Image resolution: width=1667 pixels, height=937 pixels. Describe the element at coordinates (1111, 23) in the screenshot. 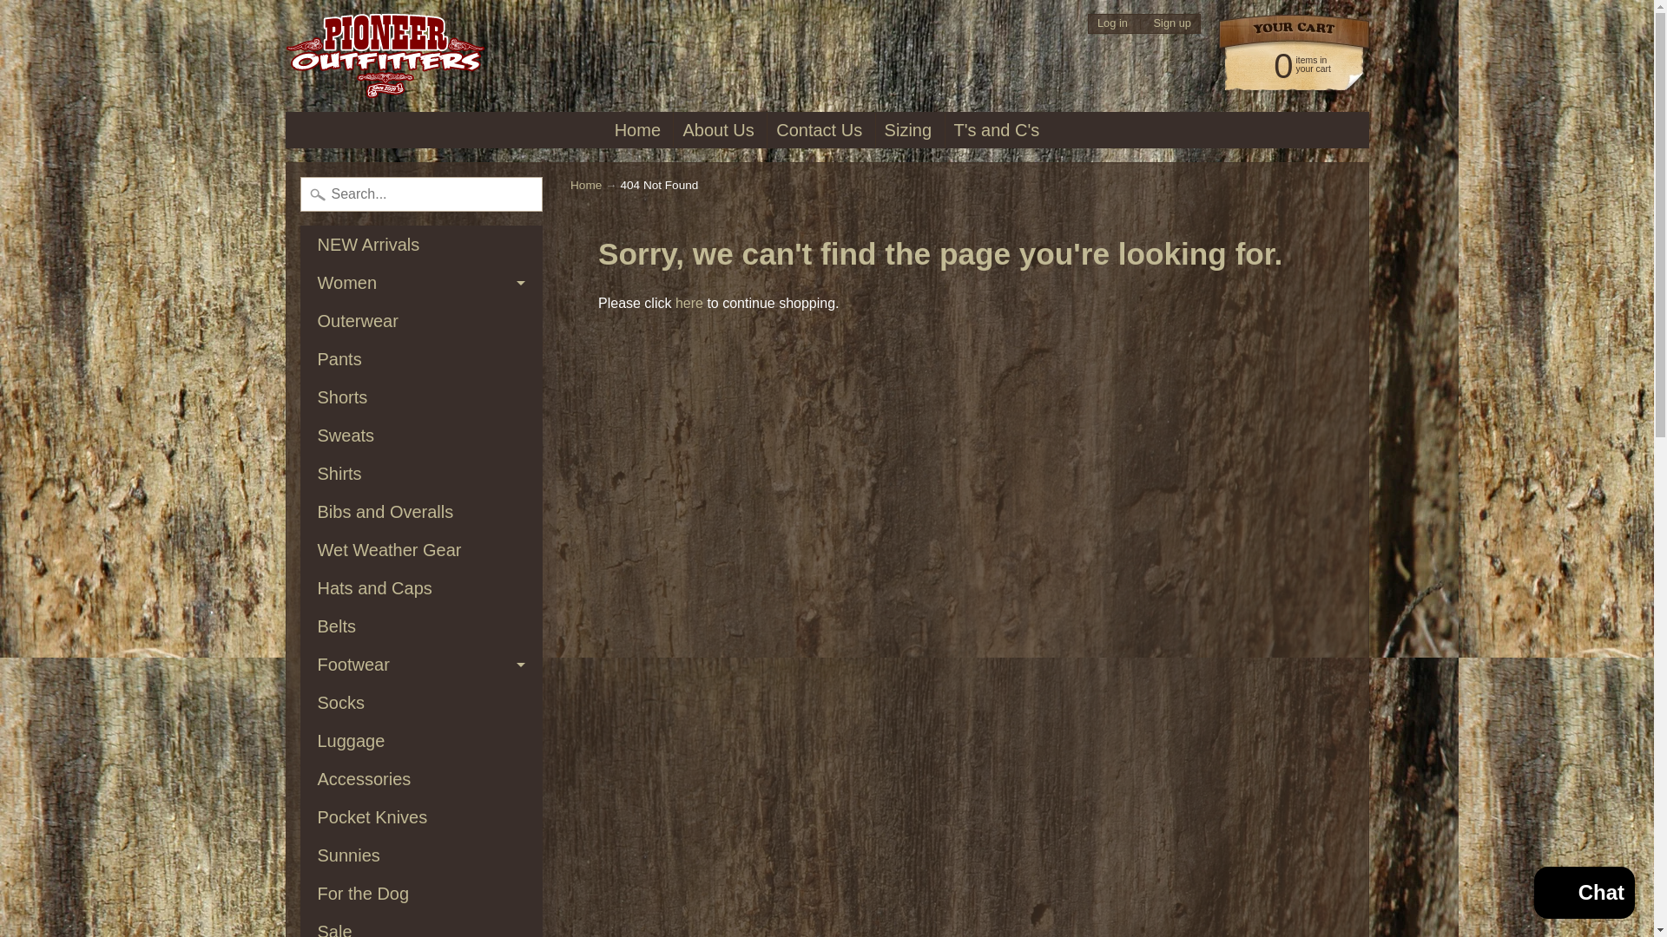

I see `Log in` at that location.